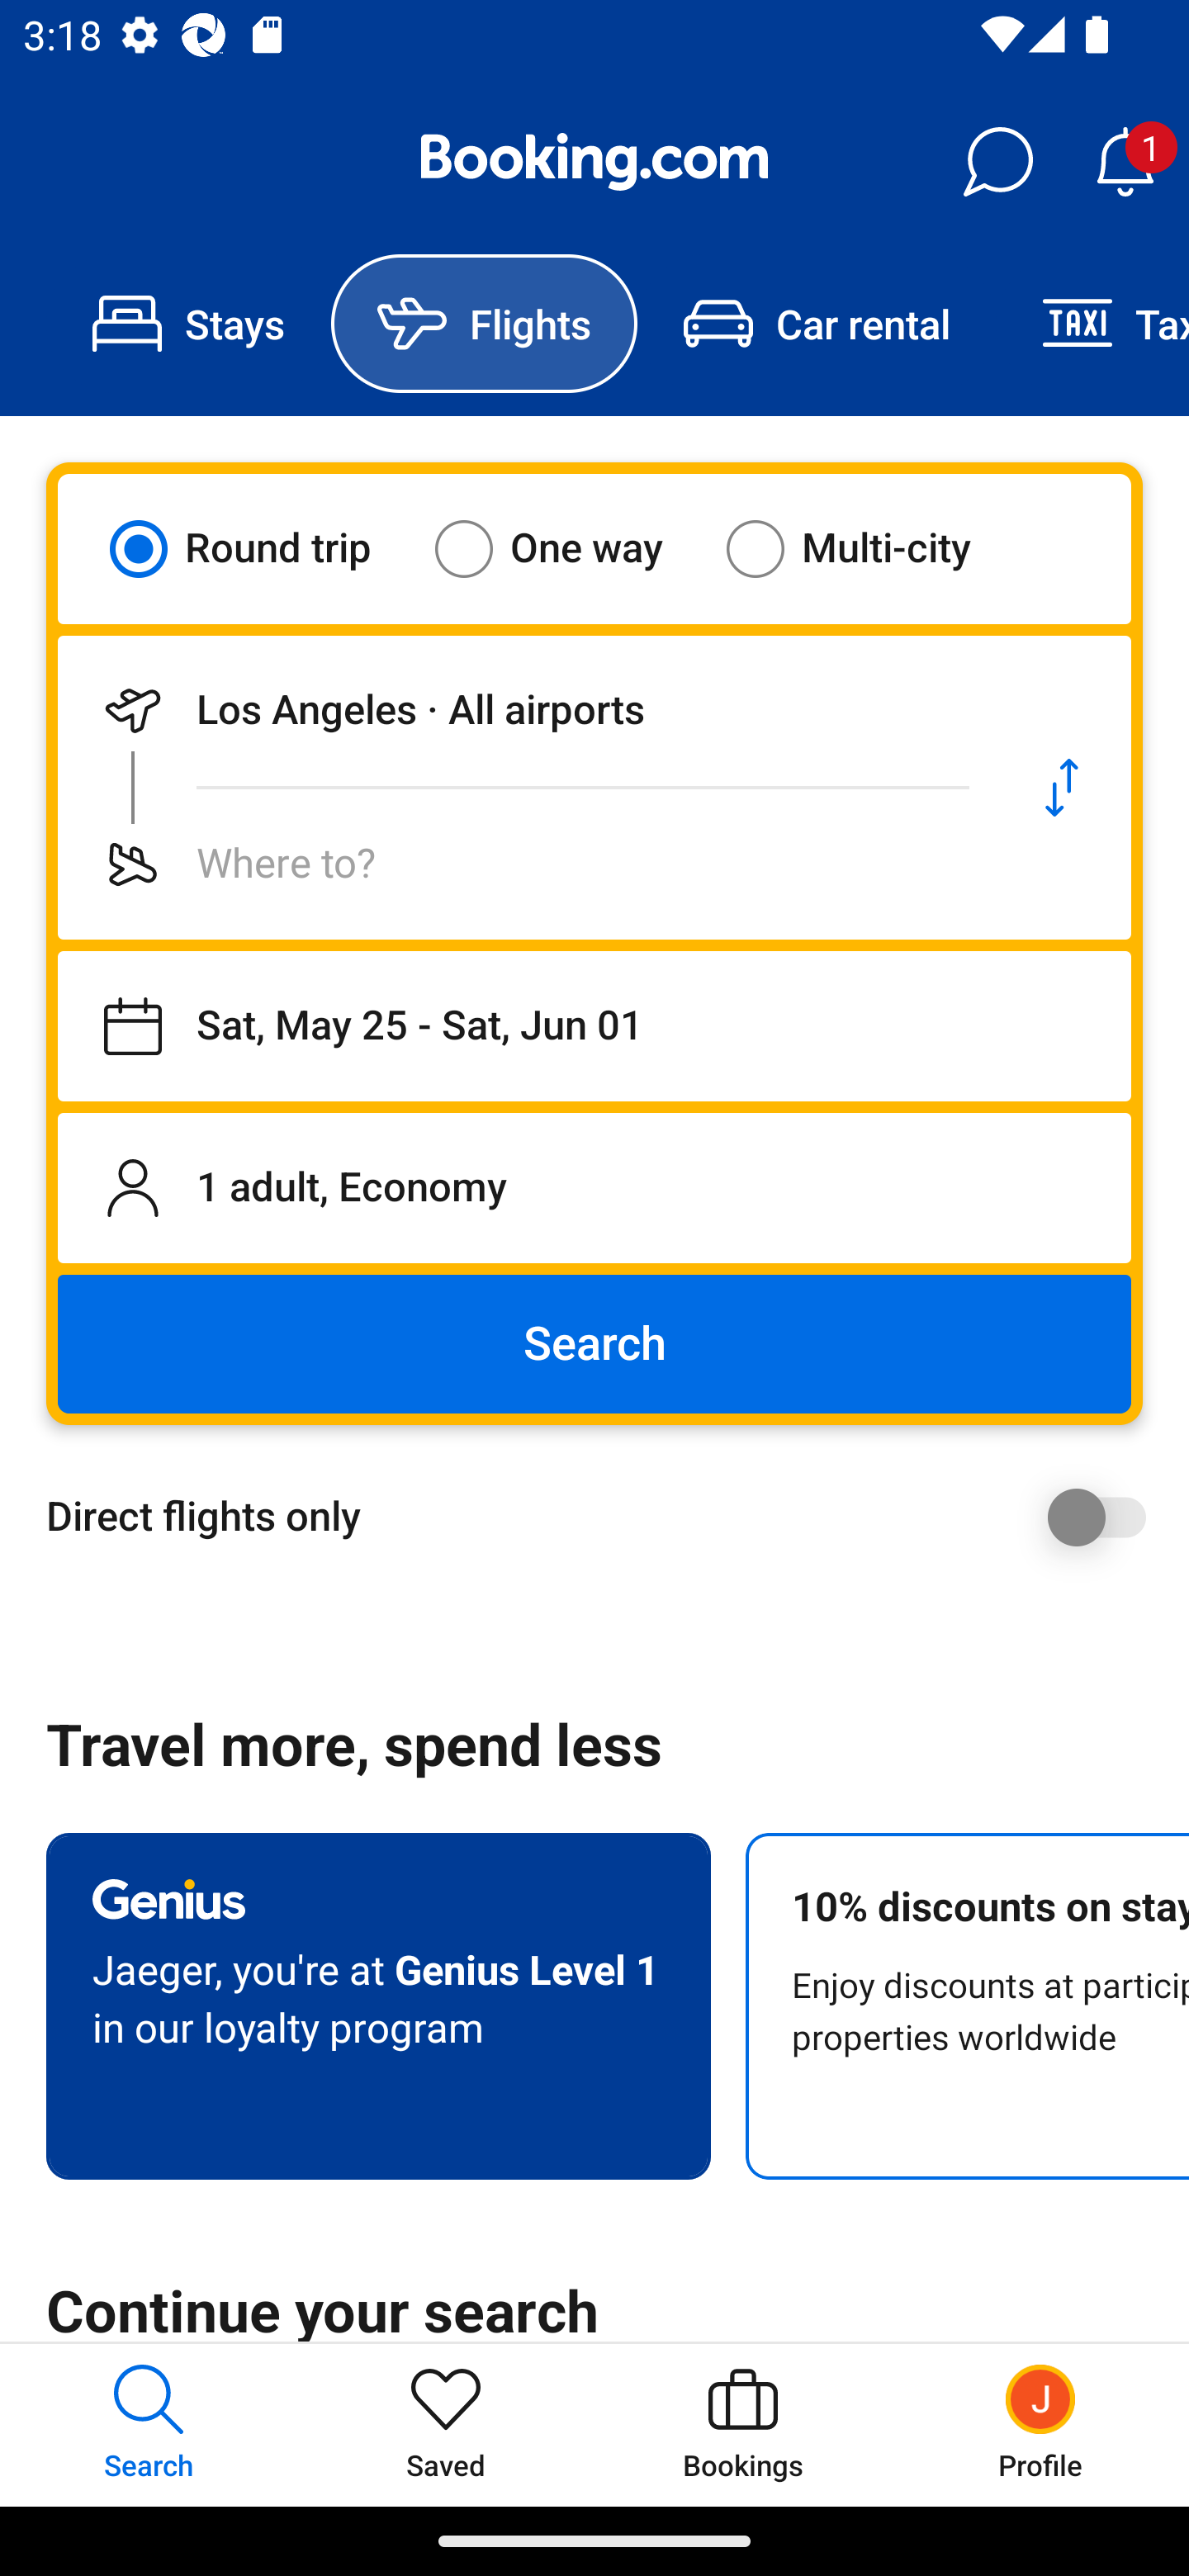  I want to click on Flying to , so click(525, 864).